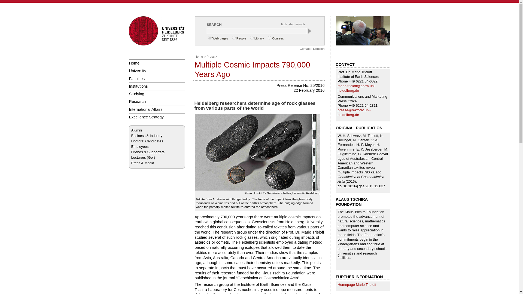 The width and height of the screenshot is (523, 294). What do you see at coordinates (140, 146) in the screenshot?
I see `Employees` at bounding box center [140, 146].